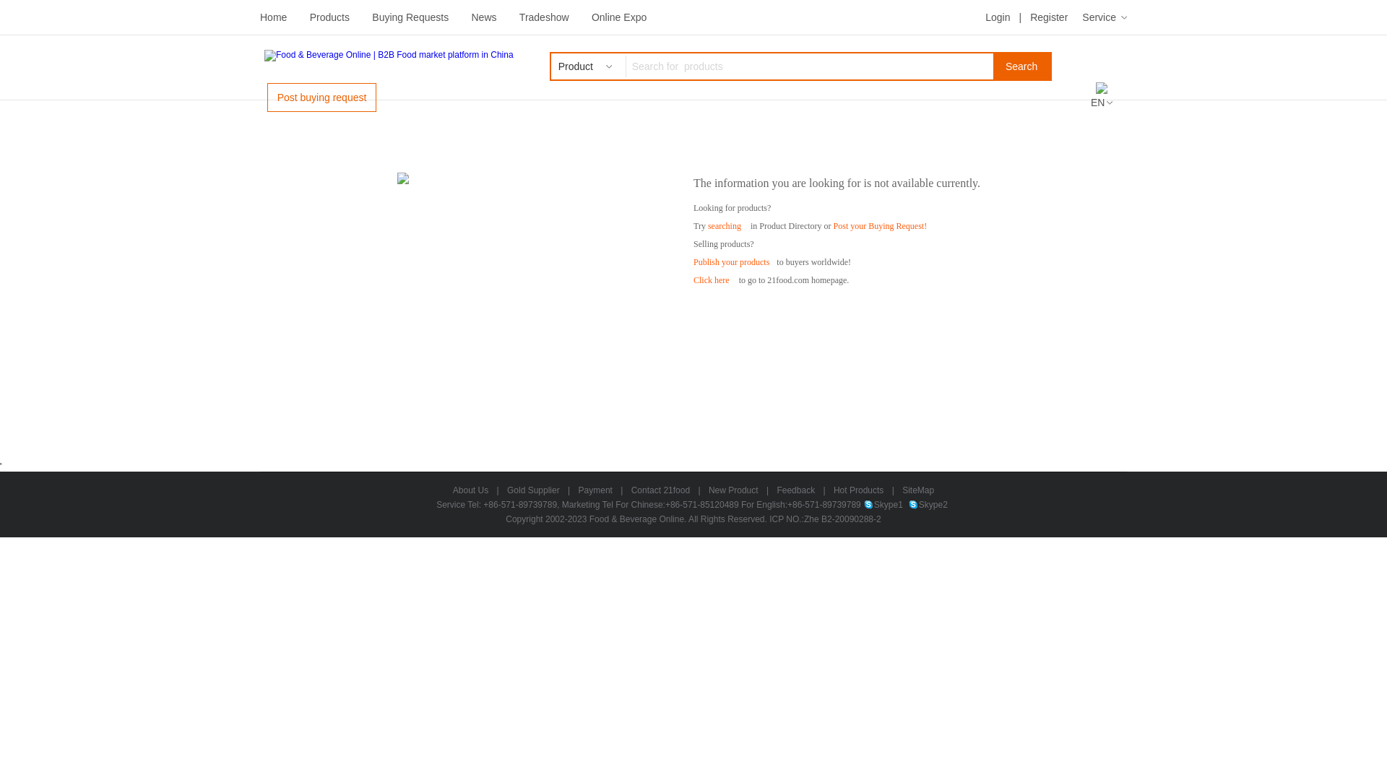  Describe the element at coordinates (273, 17) in the screenshot. I see `Home` at that location.